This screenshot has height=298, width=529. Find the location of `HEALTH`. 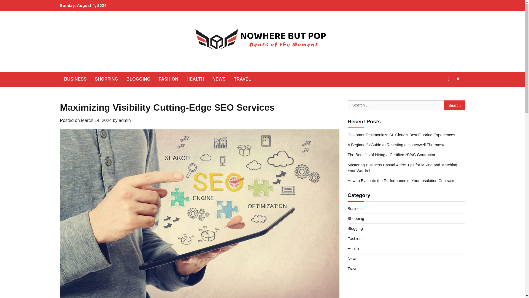

HEALTH is located at coordinates (195, 79).